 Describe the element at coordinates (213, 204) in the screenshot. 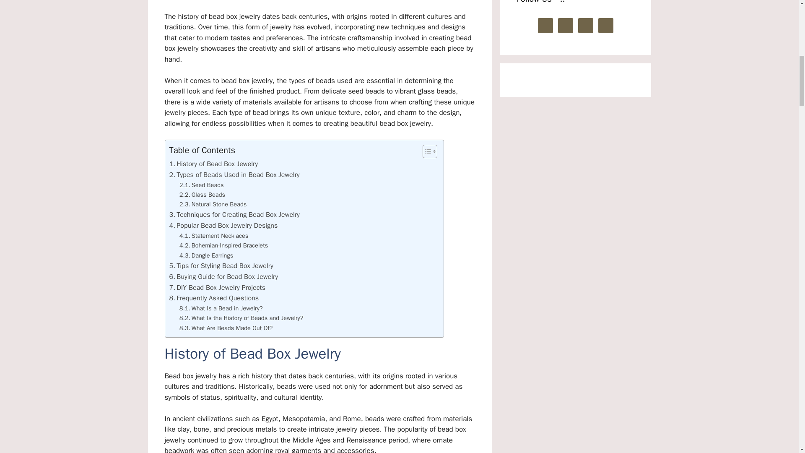

I see `Natural Stone Beads` at that location.